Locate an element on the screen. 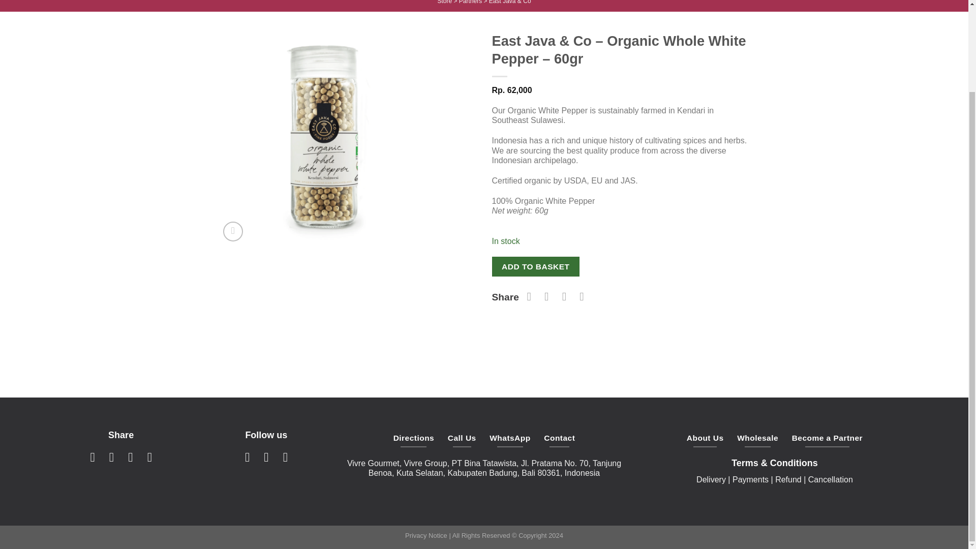 Image resolution: width=976 pixels, height=549 pixels. Pin on Pinterest is located at coordinates (130, 456).